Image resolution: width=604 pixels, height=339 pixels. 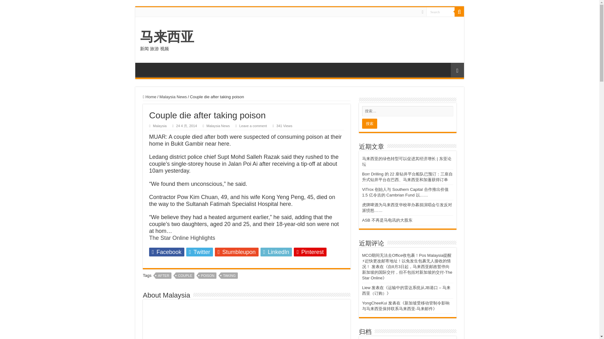 I want to click on The Star Online Highlights, so click(x=182, y=238).